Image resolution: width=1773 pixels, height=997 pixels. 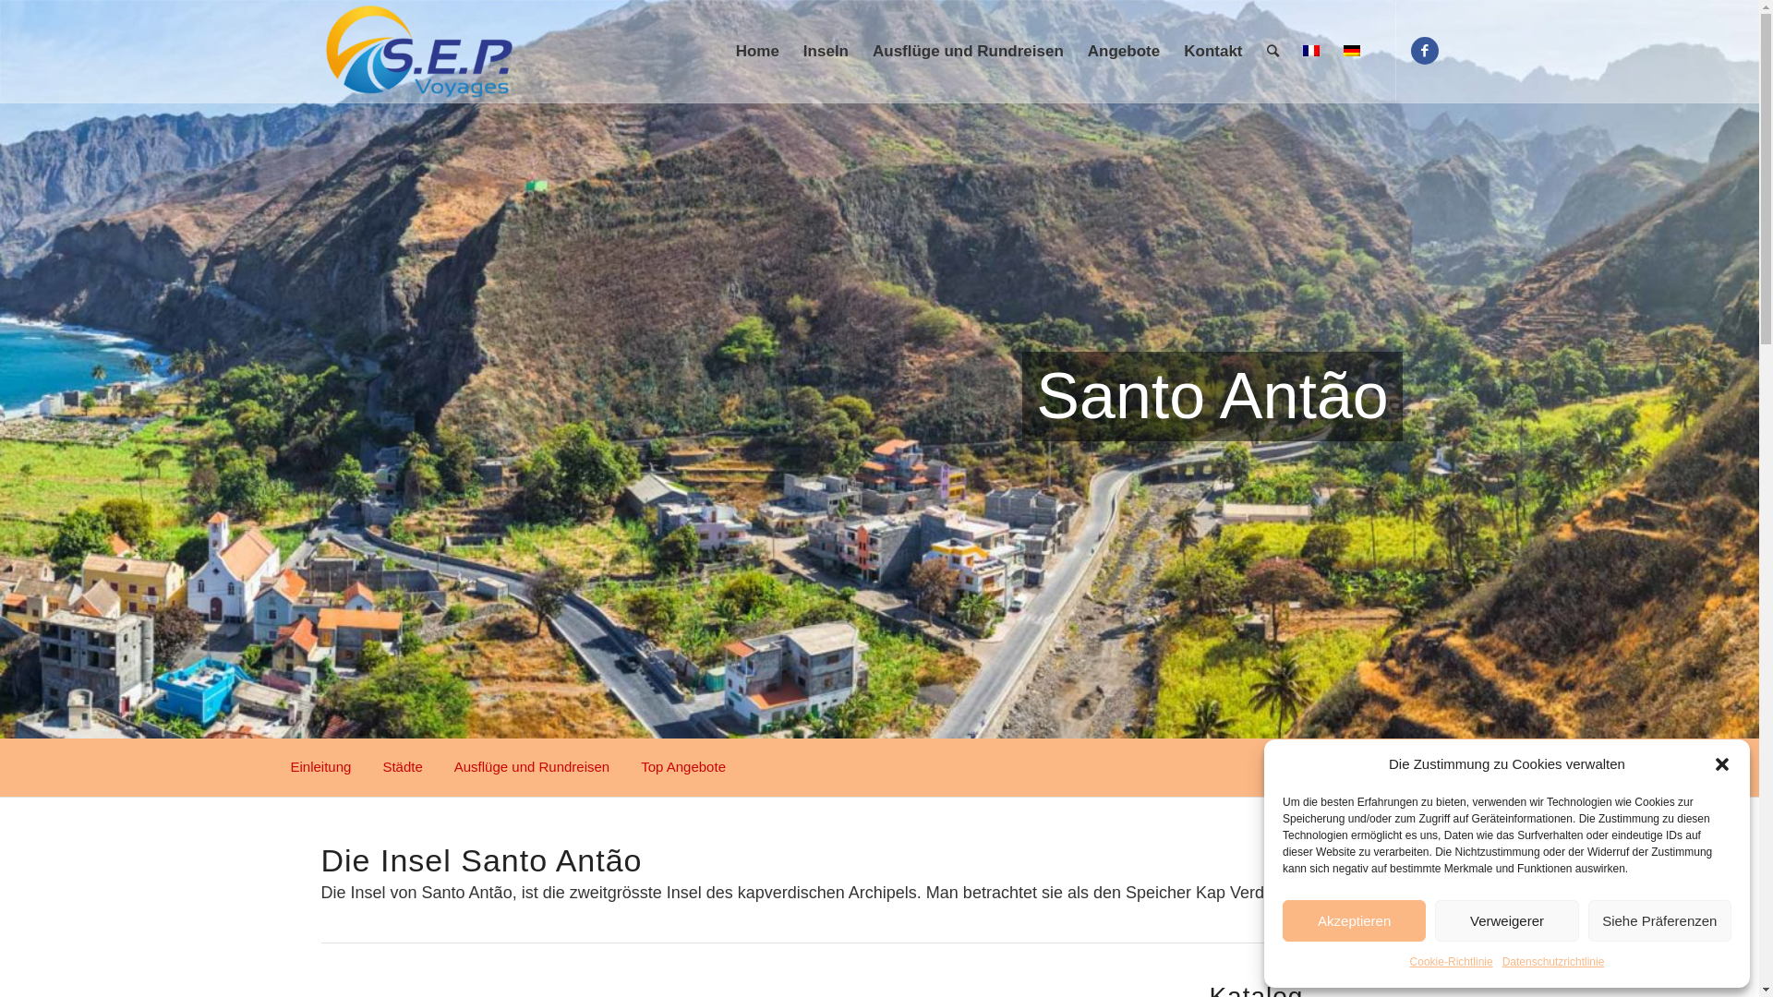 I want to click on Cookie-Richtlinie, so click(x=1452, y=962).